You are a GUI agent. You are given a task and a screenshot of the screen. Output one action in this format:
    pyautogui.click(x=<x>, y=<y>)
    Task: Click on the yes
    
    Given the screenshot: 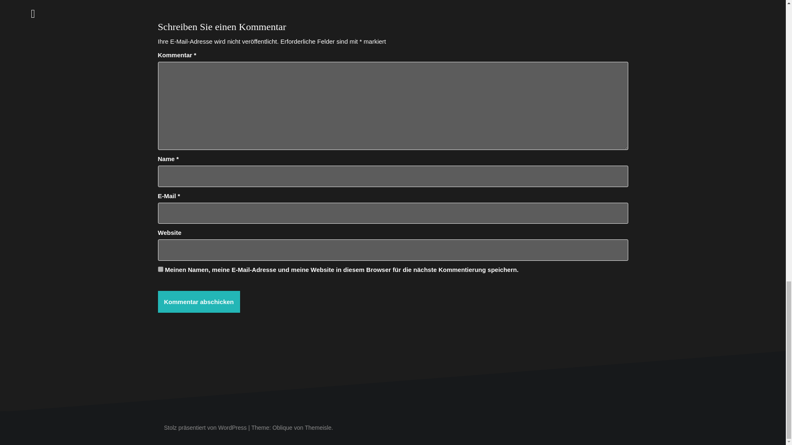 What is the action you would take?
    pyautogui.click(x=160, y=269)
    